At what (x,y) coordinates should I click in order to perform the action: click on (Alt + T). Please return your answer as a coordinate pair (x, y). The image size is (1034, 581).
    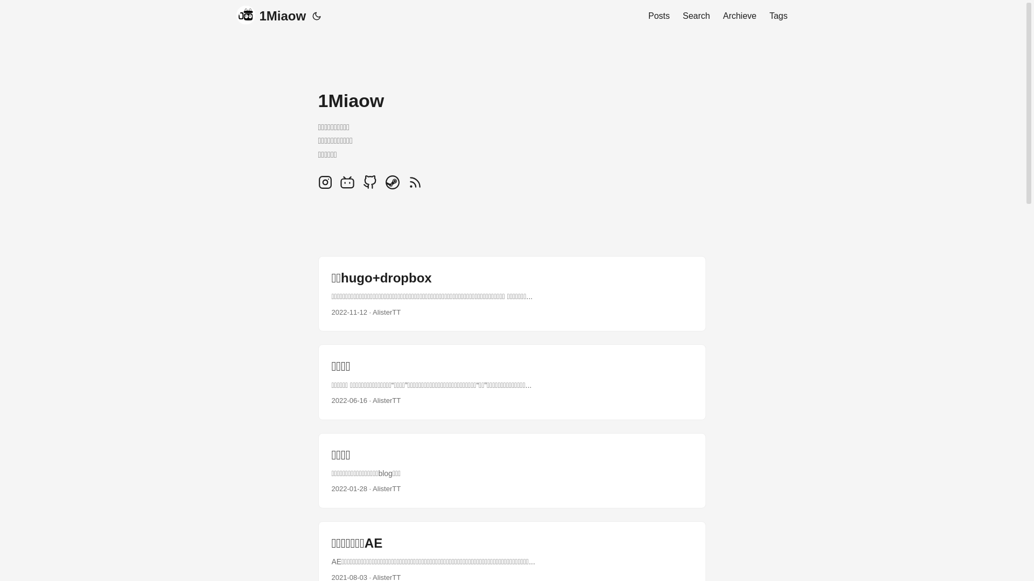
    Looking at the image, I should click on (317, 16).